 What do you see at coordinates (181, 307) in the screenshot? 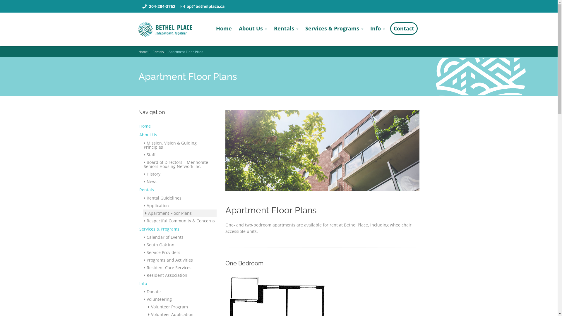
I see `Volunteer Program` at bounding box center [181, 307].